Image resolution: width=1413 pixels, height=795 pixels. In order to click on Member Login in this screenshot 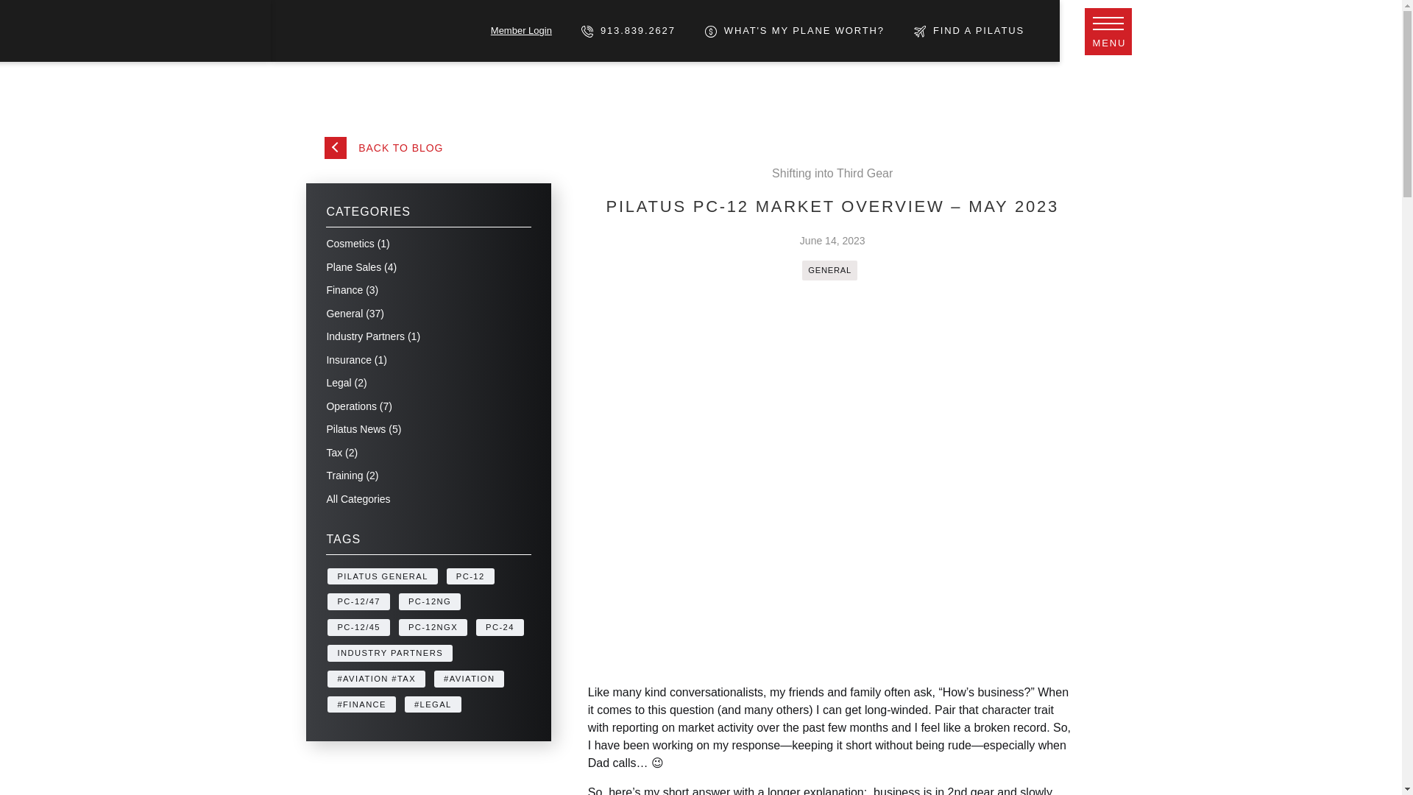, I will do `click(521, 29)`.